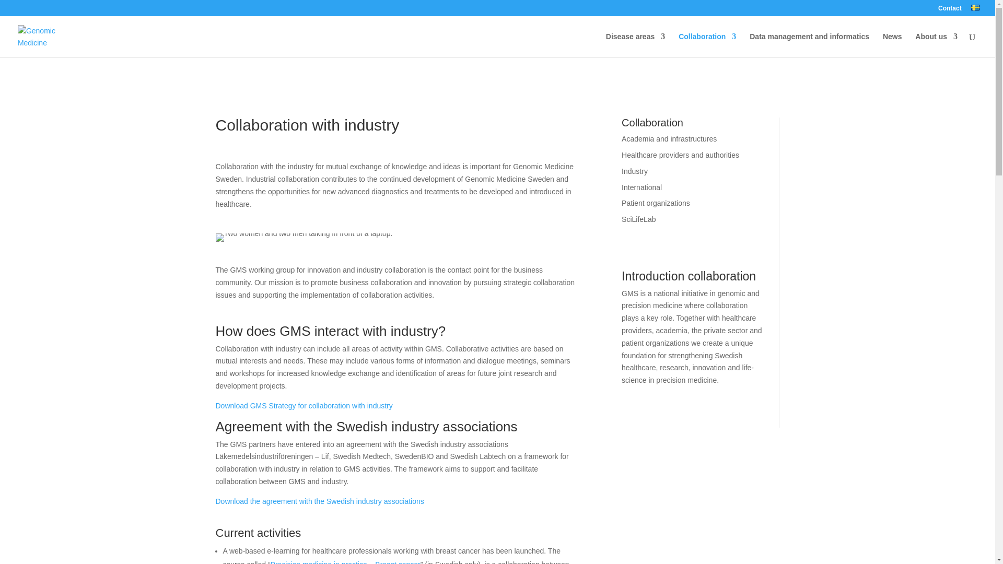 The height and width of the screenshot is (564, 1003). Describe the element at coordinates (950, 10) in the screenshot. I see `Contact` at that location.